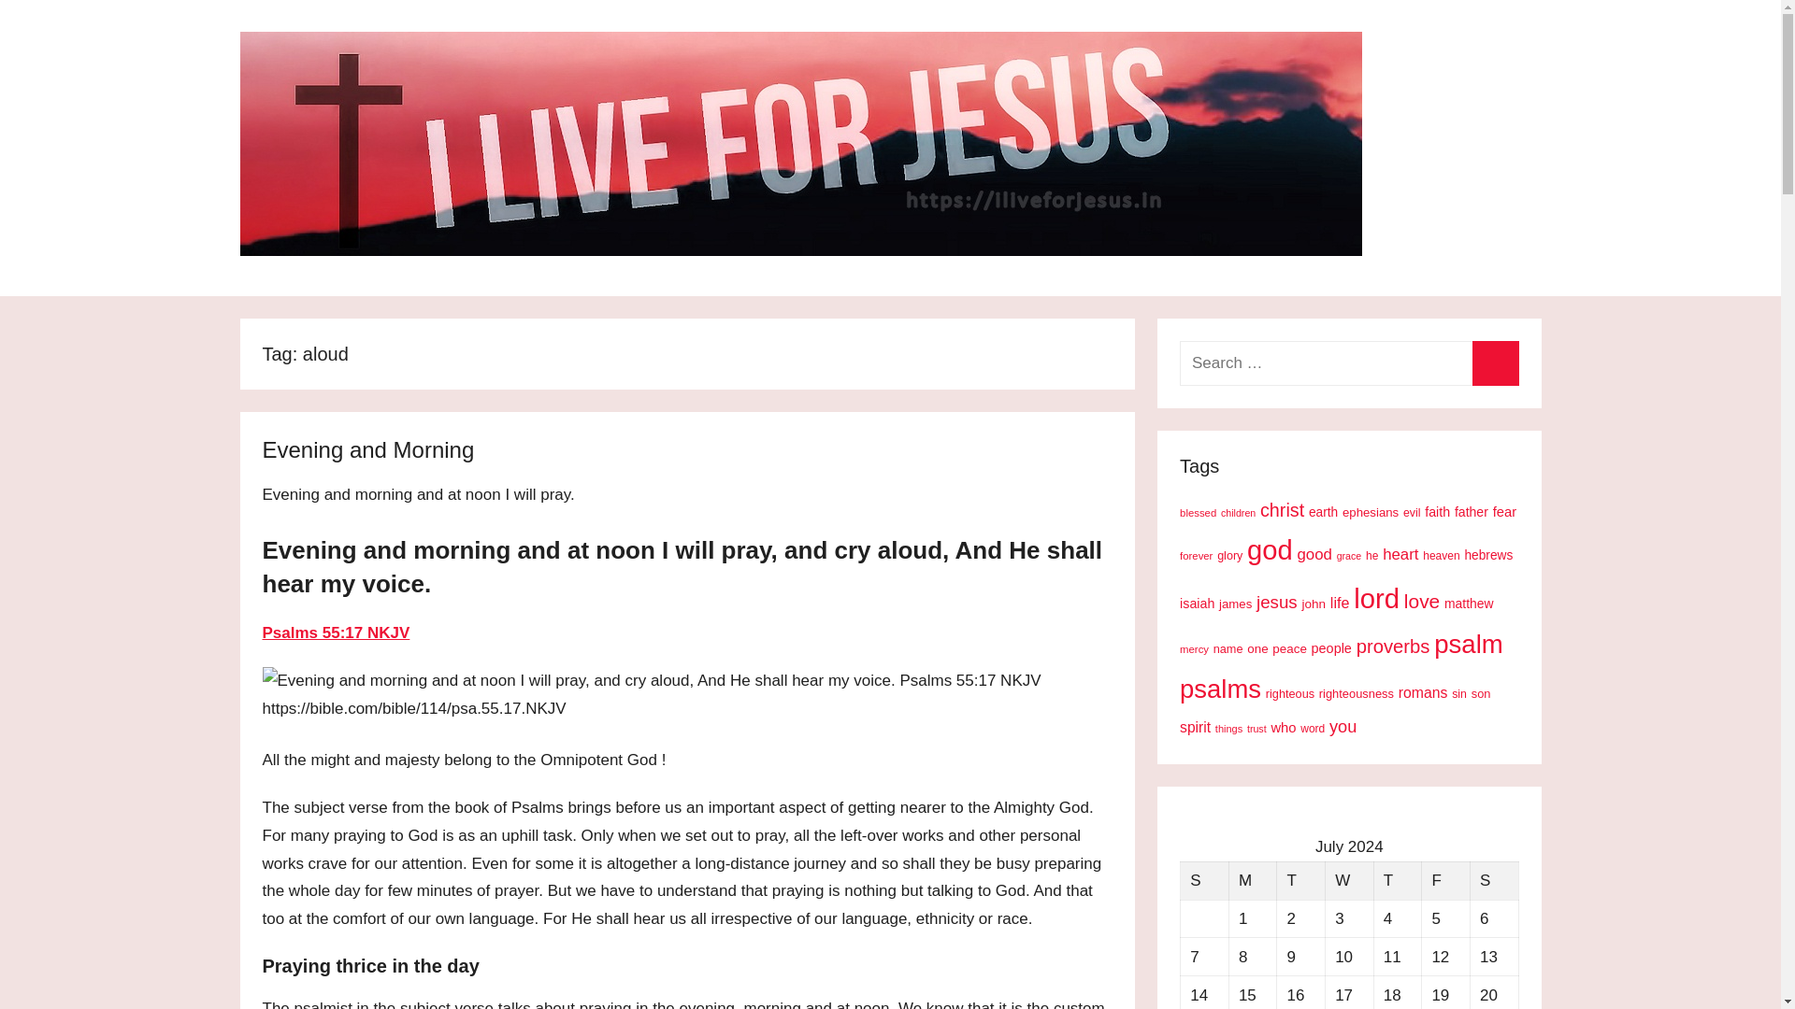 This screenshot has height=1009, width=1795. I want to click on Tuesday, so click(1301, 880).